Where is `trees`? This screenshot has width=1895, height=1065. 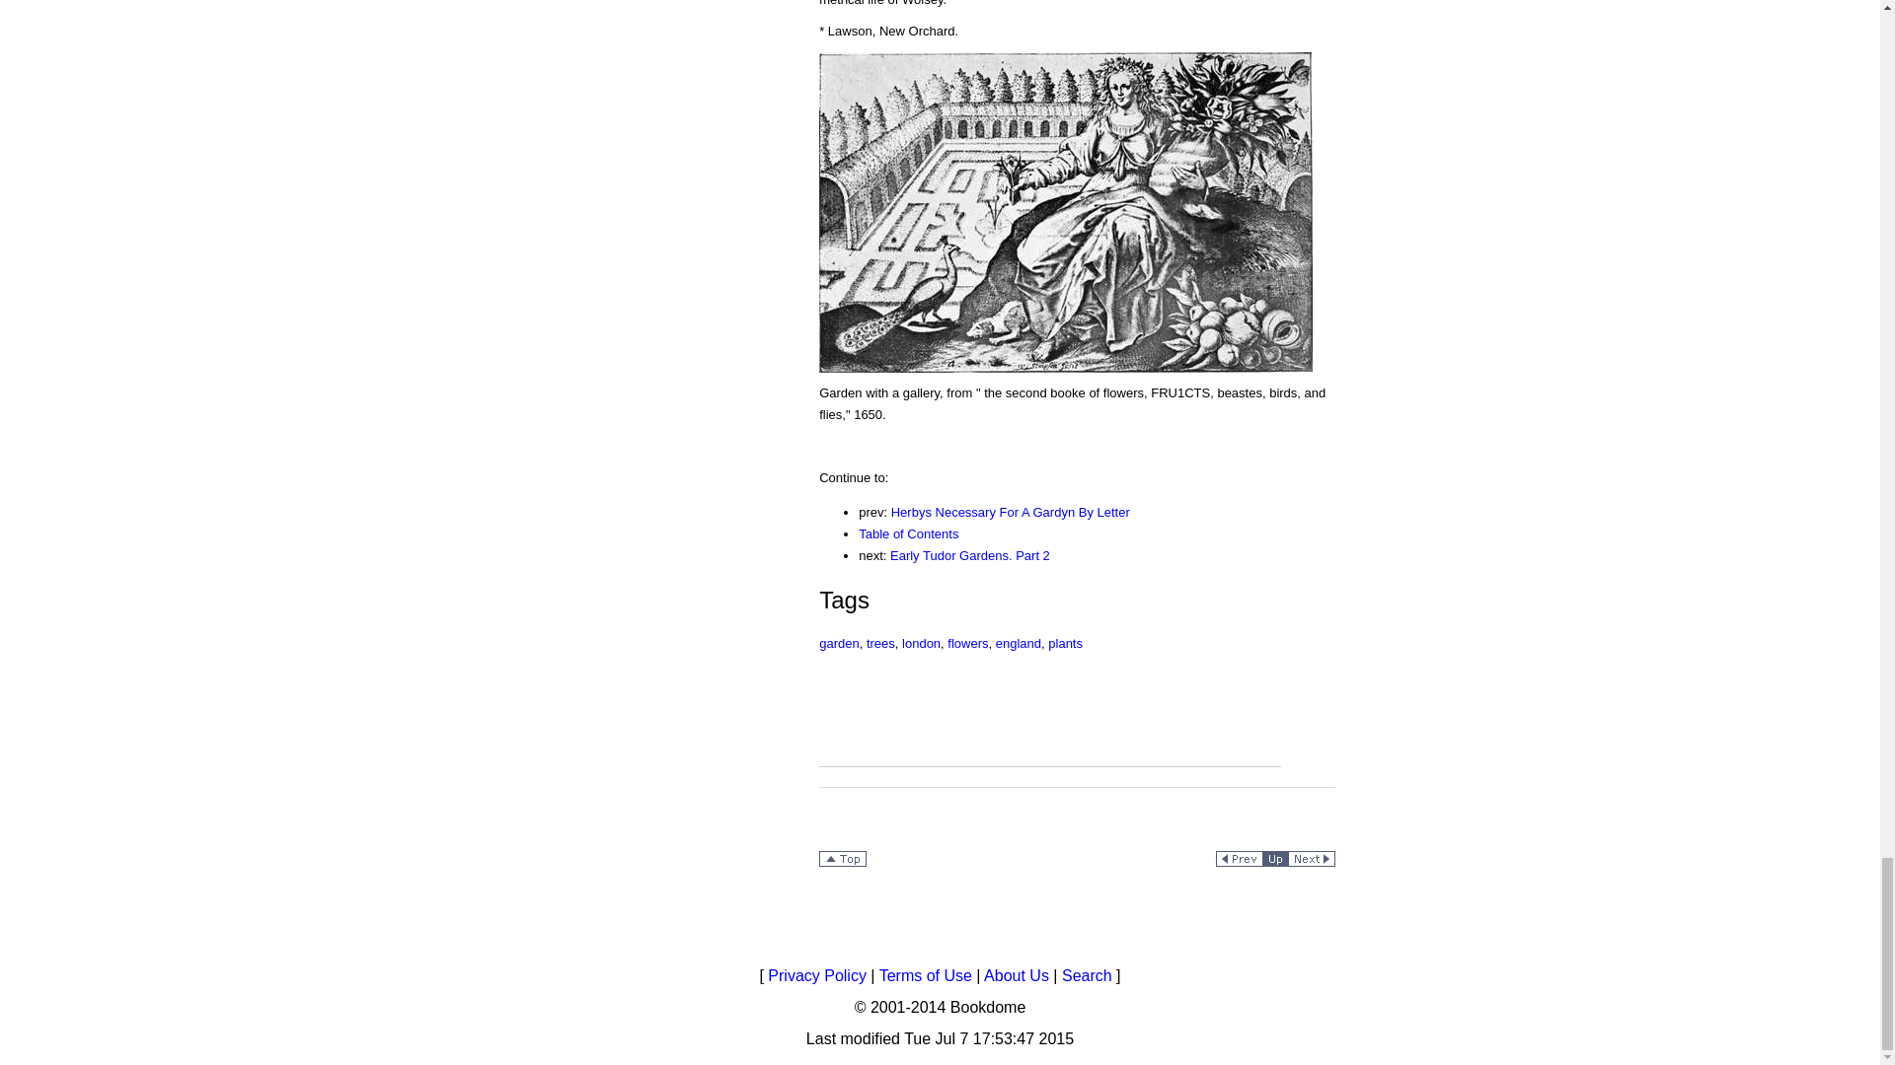
trees is located at coordinates (880, 643).